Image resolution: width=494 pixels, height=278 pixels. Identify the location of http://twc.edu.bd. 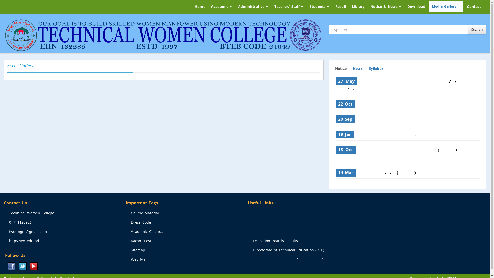
(24, 241).